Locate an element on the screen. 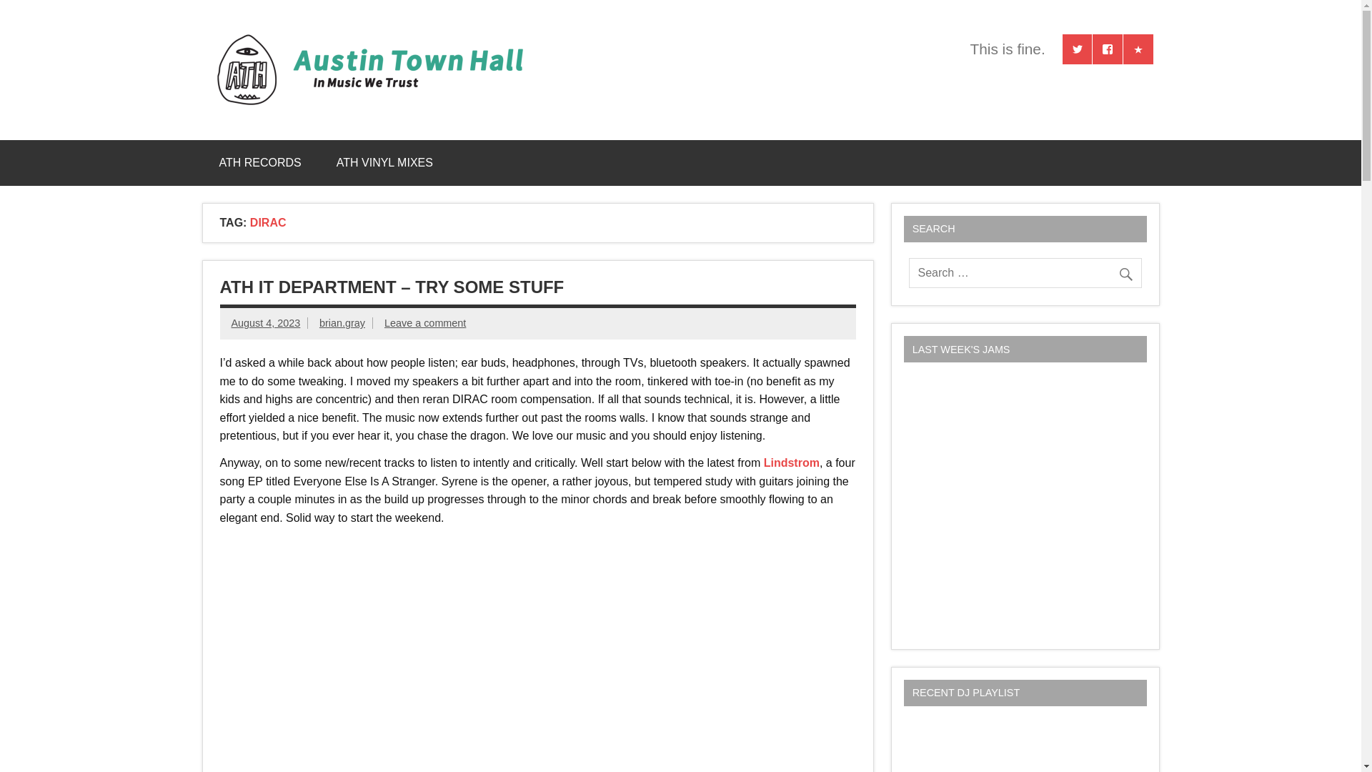  Twitter is located at coordinates (1077, 49).